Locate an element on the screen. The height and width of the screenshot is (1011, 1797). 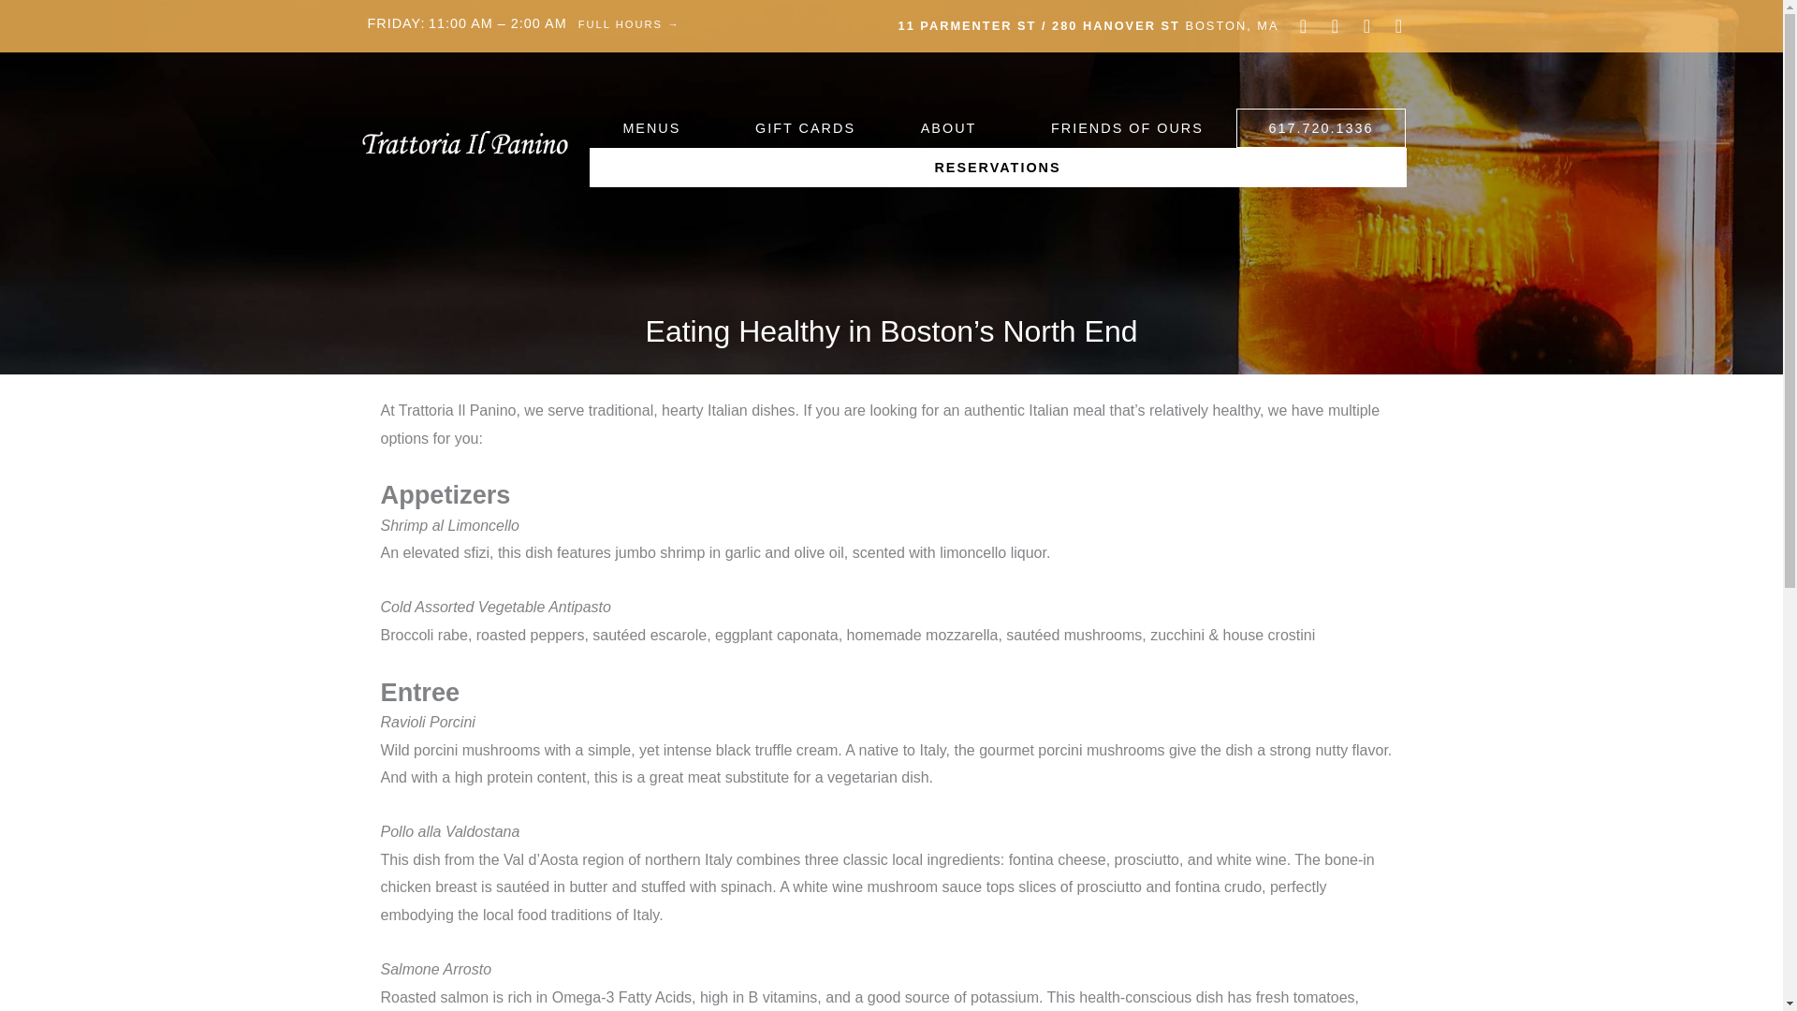
GIFT CARDS is located at coordinates (805, 127).